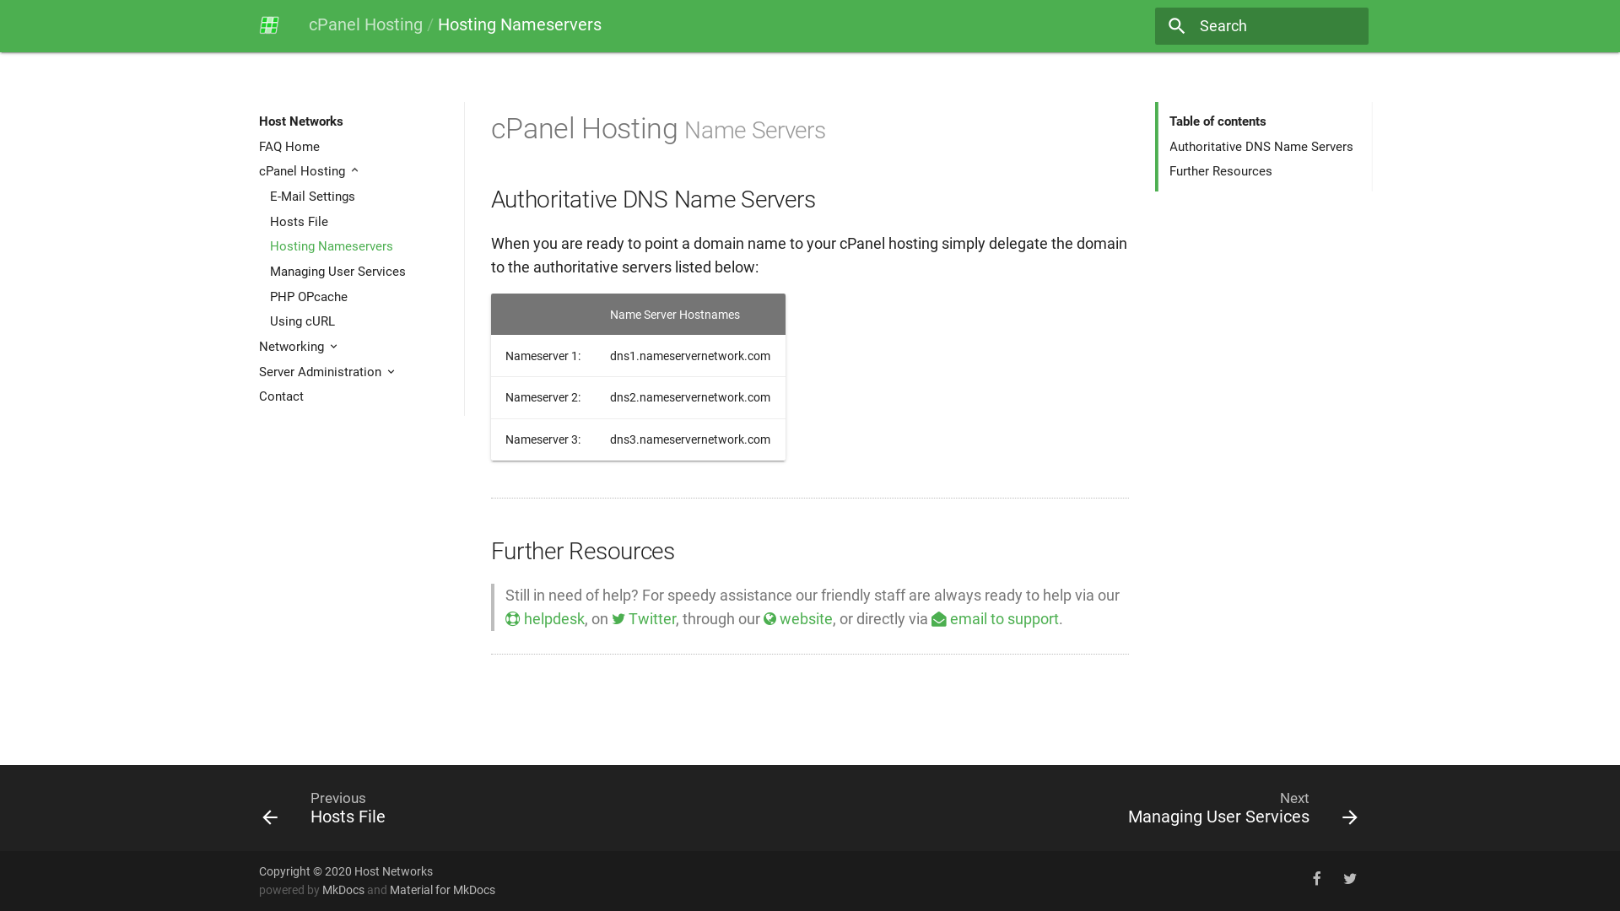 The height and width of the screenshot is (911, 1620). What do you see at coordinates (361, 297) in the screenshot?
I see `PHP OPcache` at bounding box center [361, 297].